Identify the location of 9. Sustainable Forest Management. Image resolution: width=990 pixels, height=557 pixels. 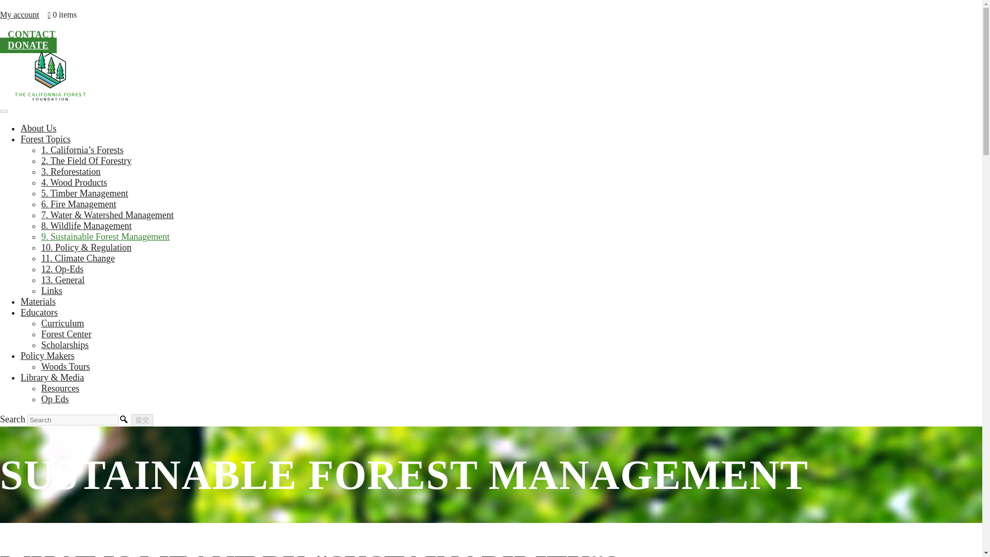
(105, 236).